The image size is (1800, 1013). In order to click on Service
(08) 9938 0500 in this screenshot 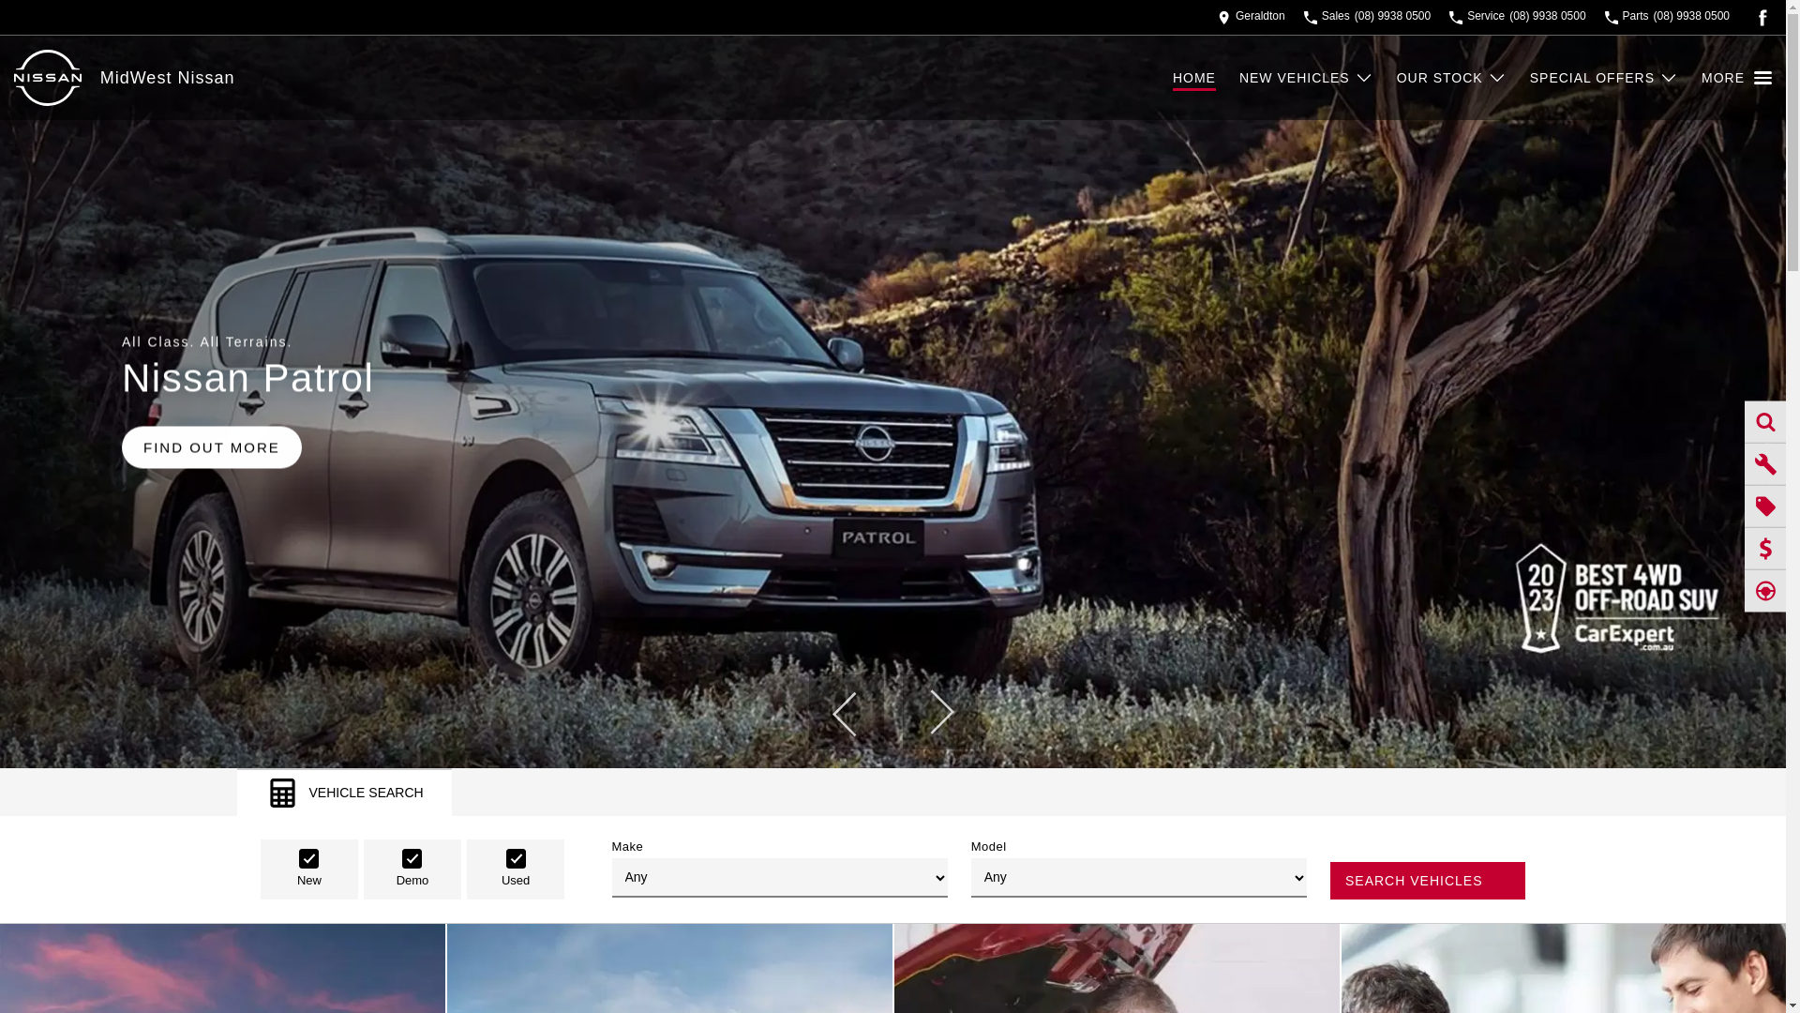, I will do `click(1517, 17)`.